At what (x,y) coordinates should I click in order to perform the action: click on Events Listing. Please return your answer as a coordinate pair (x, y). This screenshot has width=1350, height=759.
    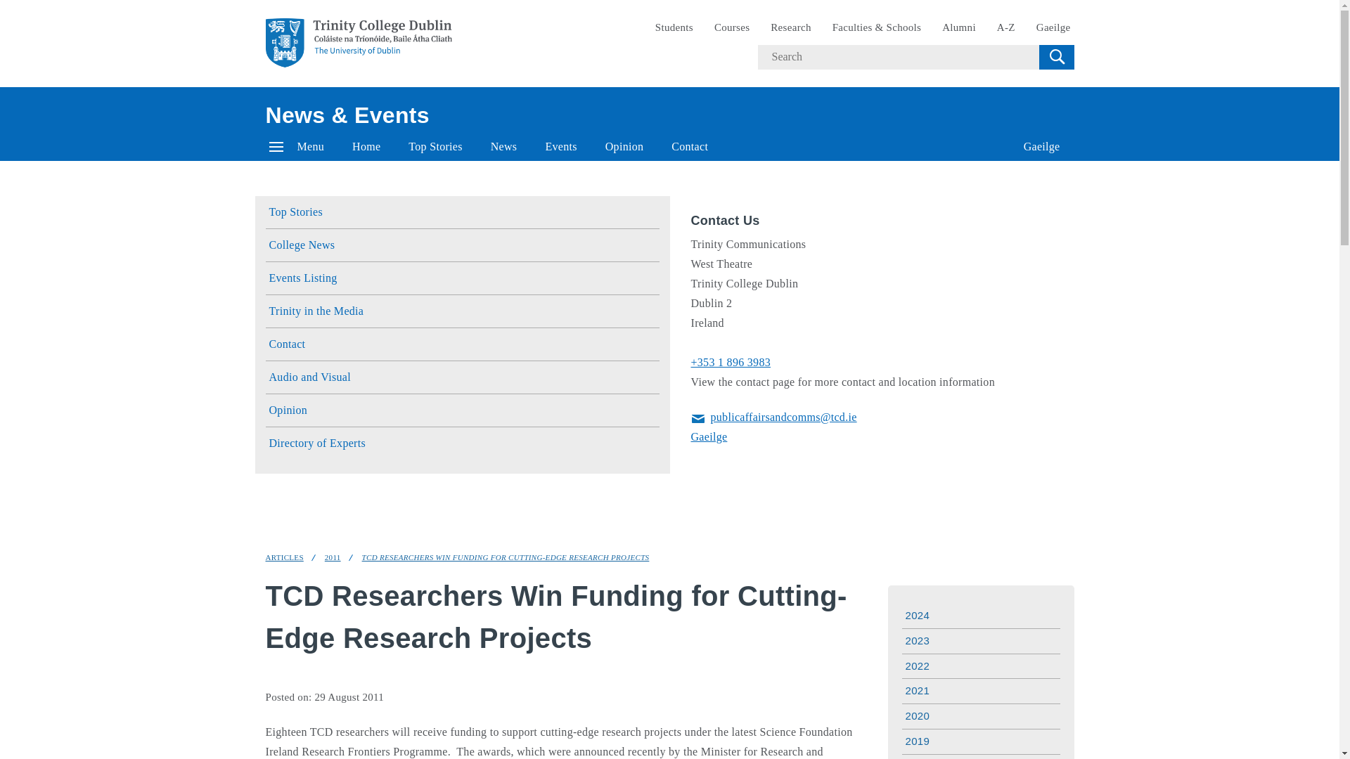
    Looking at the image, I should click on (463, 278).